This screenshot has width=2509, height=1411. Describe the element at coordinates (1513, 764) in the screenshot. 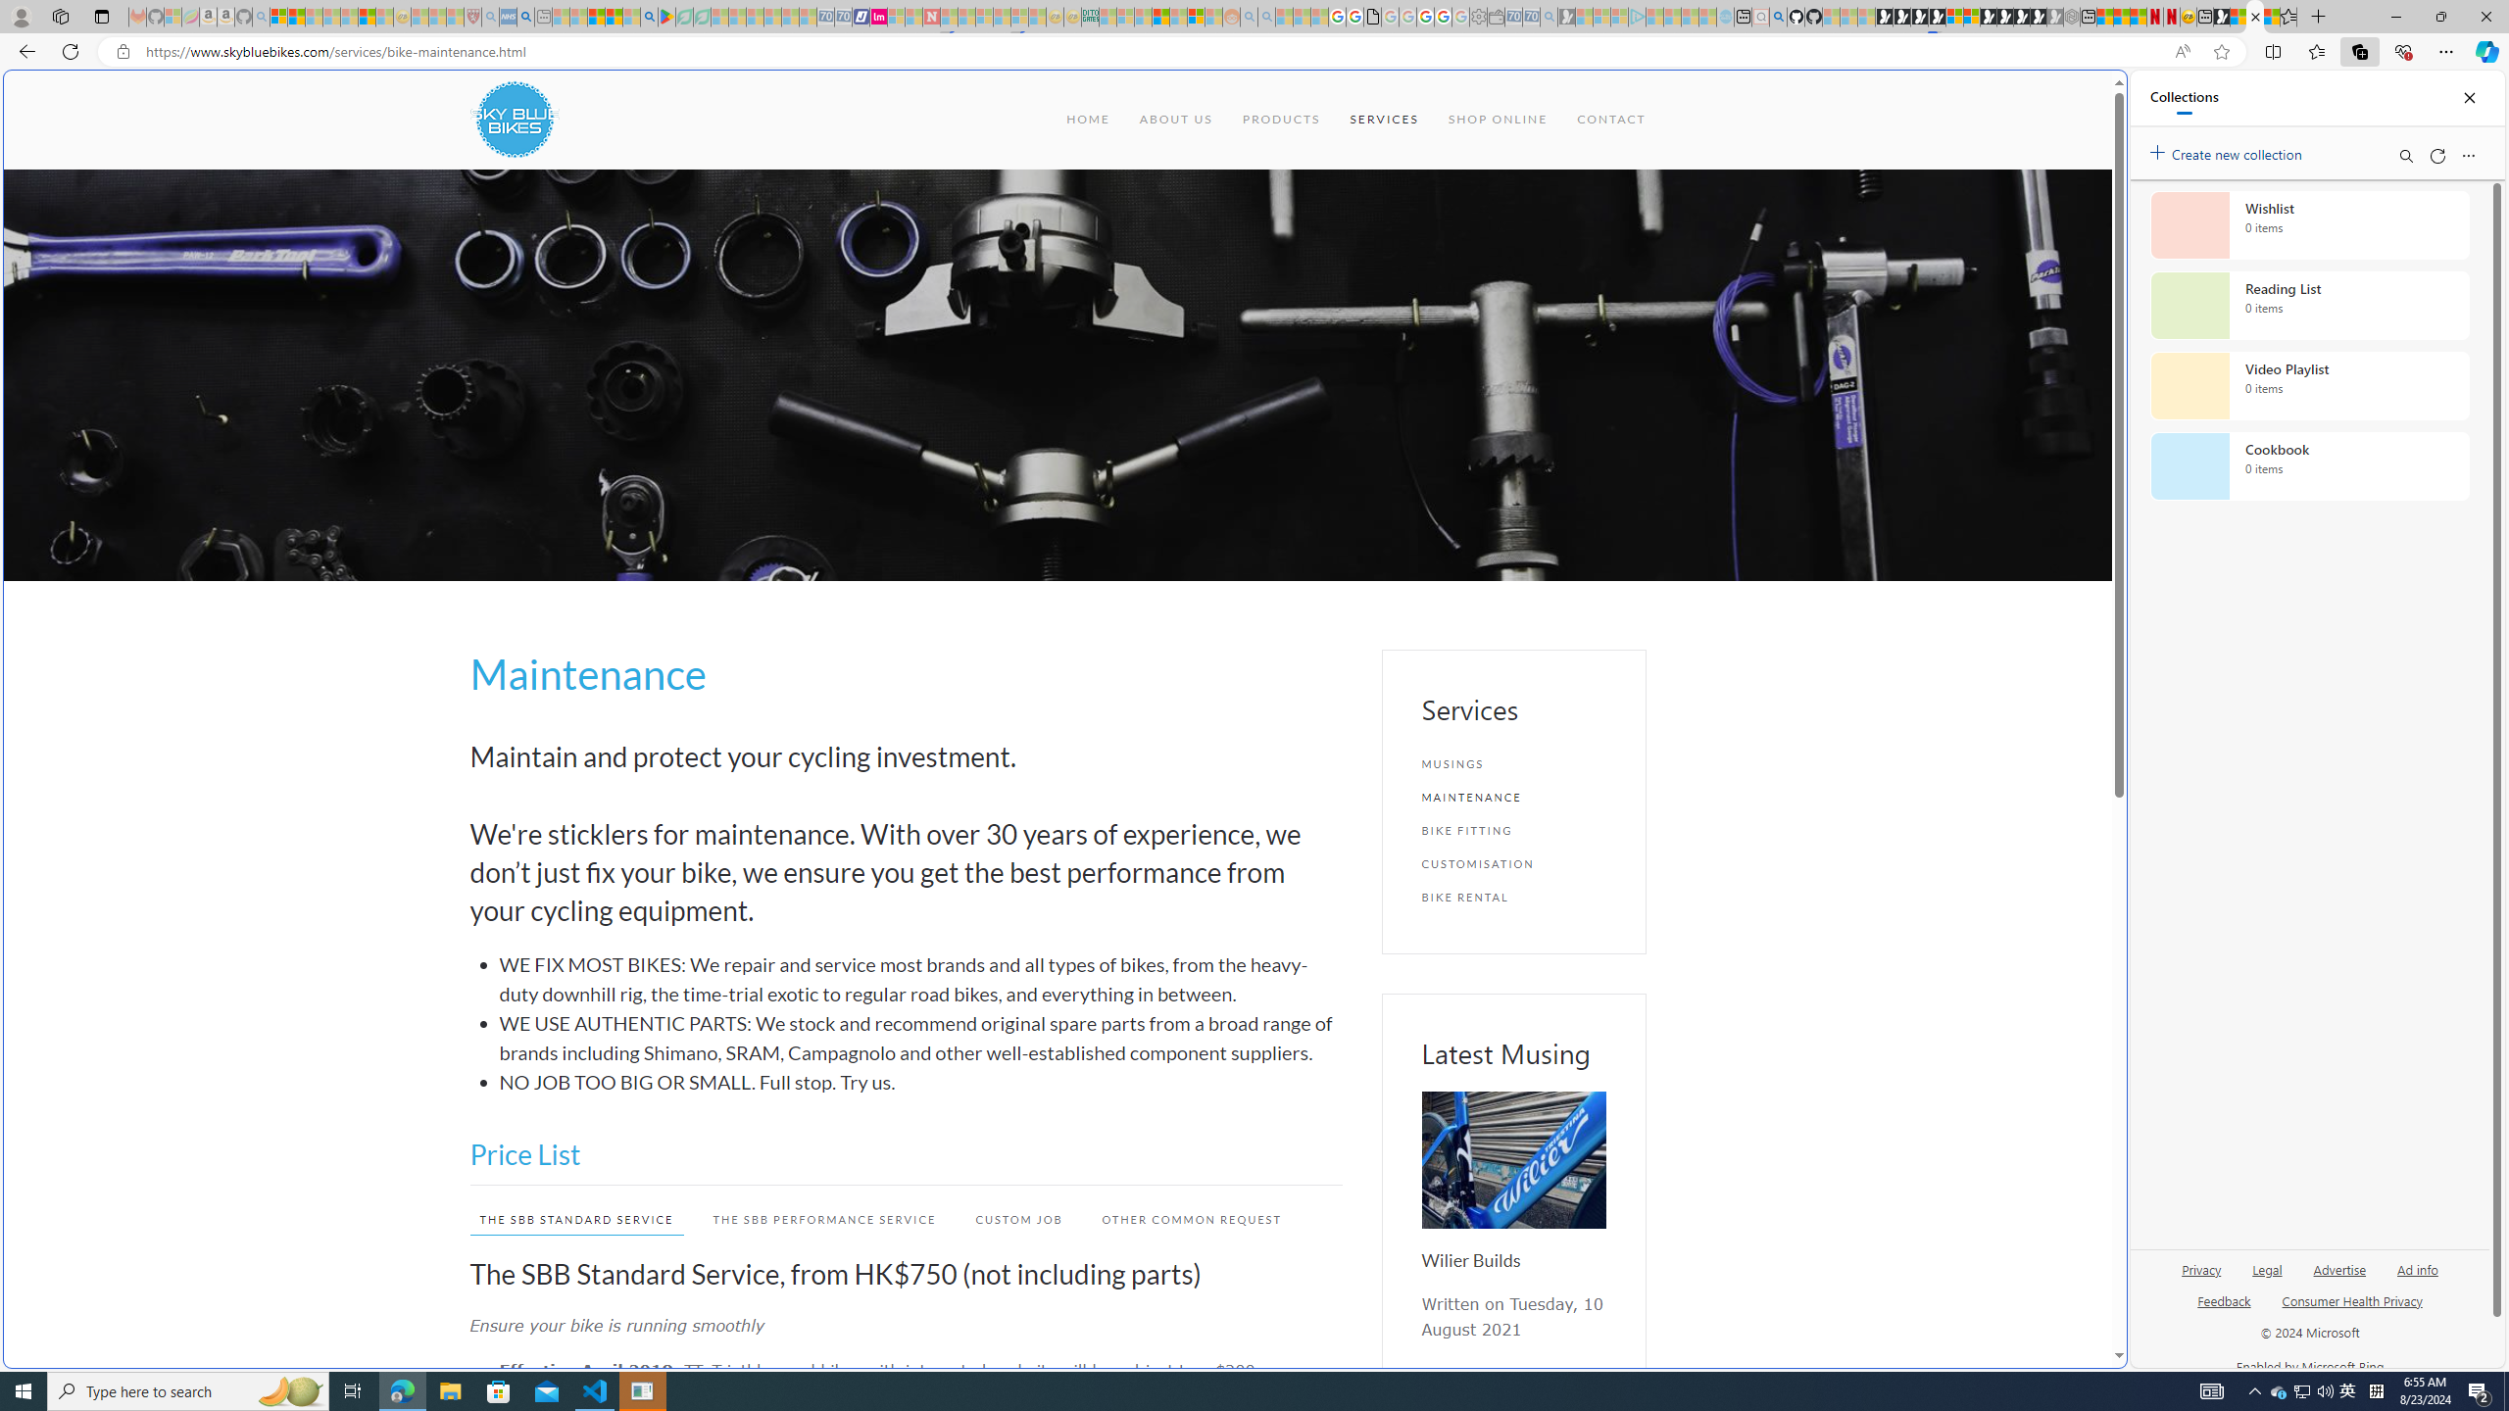

I see `MUSINGS` at that location.